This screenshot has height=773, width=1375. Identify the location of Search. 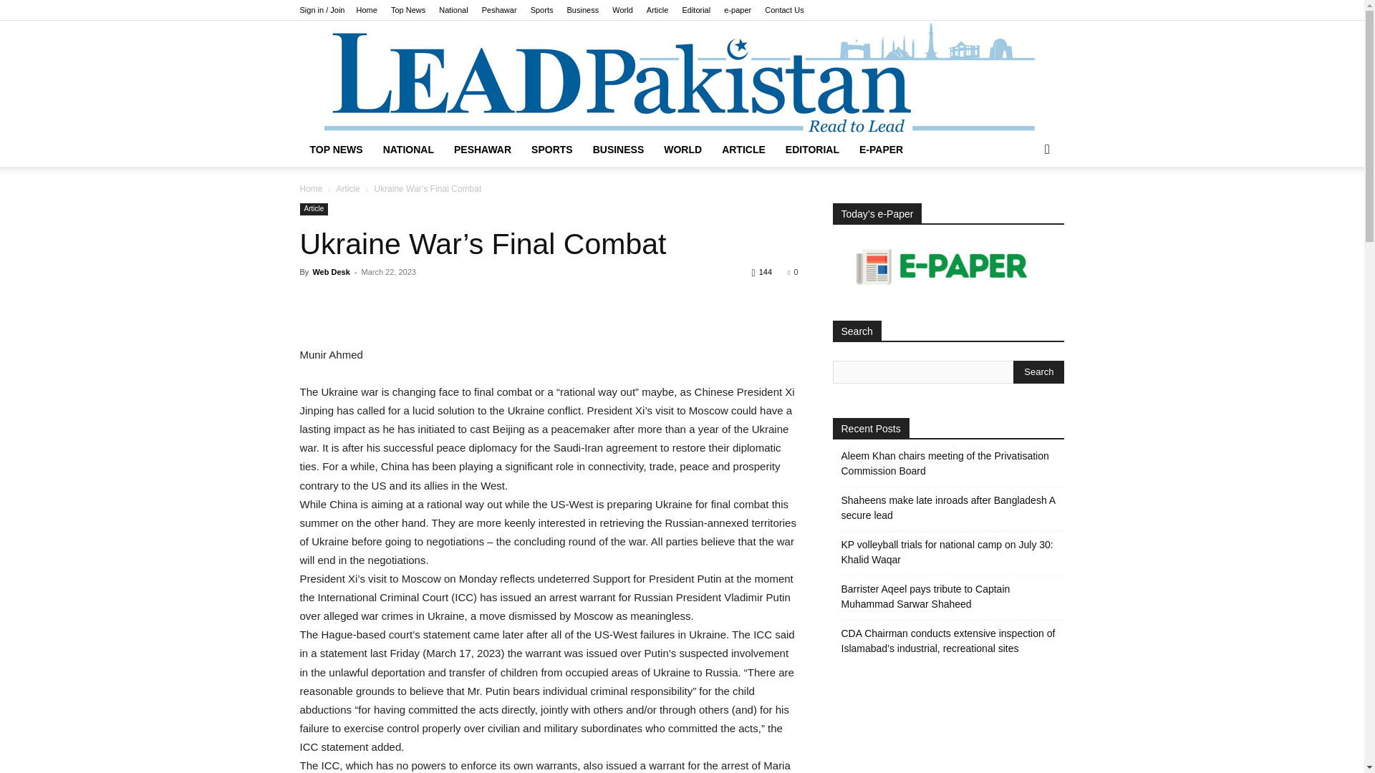
(1038, 372).